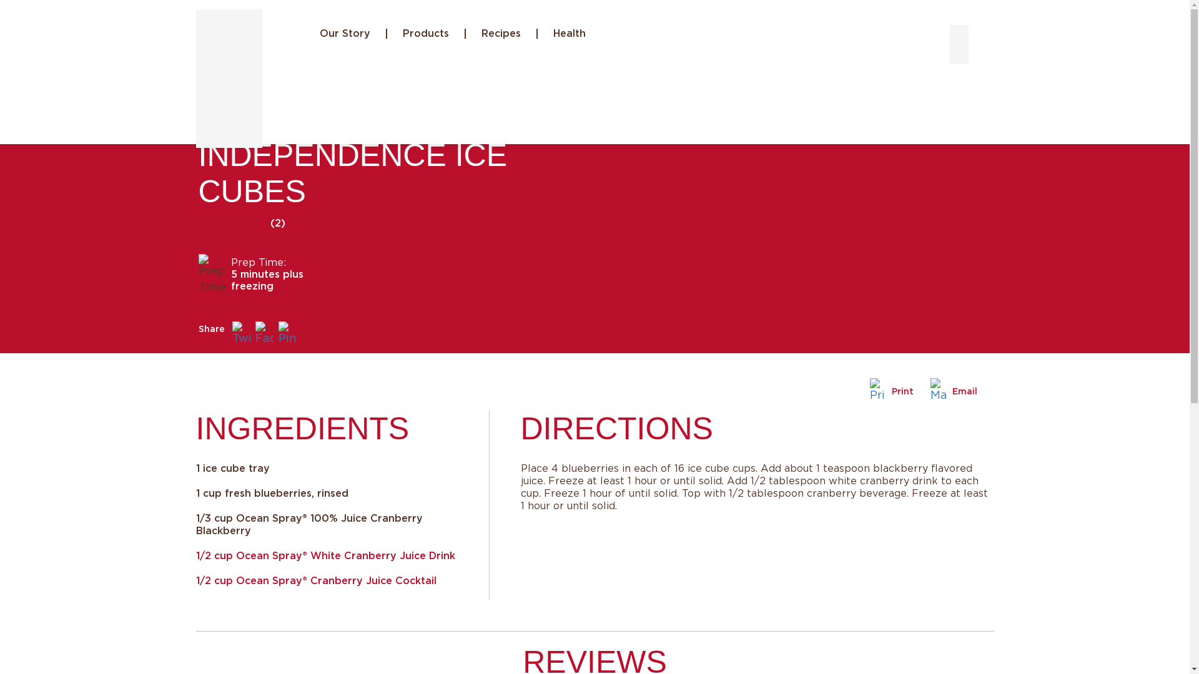  Describe the element at coordinates (891, 391) in the screenshot. I see `Print` at that location.